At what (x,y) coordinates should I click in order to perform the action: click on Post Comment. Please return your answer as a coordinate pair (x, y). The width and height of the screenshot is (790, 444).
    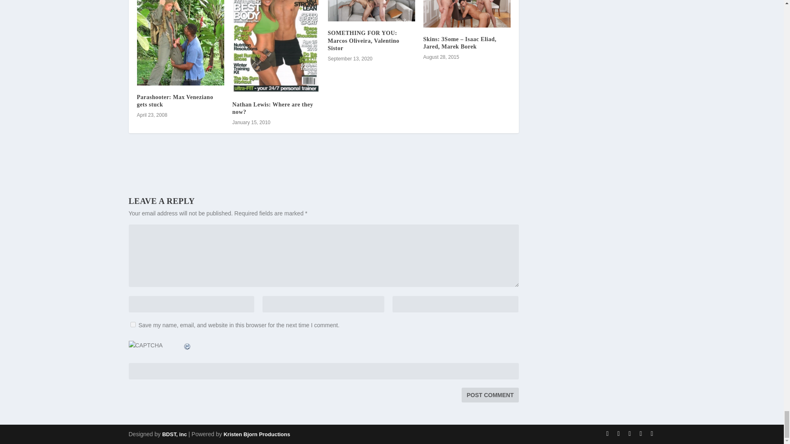
    Looking at the image, I should click on (490, 395).